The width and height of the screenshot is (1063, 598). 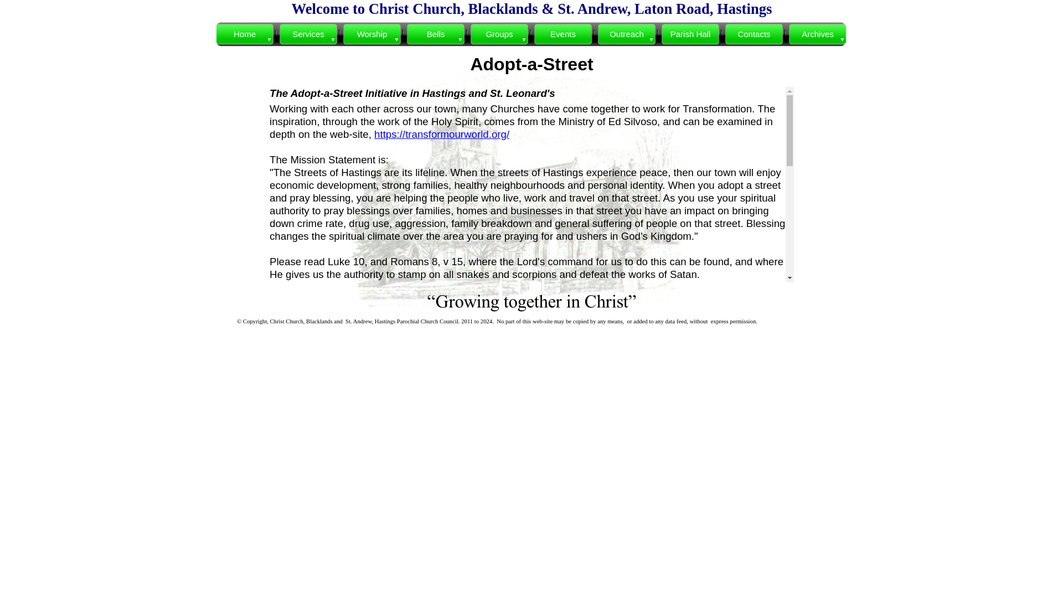 What do you see at coordinates (372, 34) in the screenshot?
I see `Worship` at bounding box center [372, 34].